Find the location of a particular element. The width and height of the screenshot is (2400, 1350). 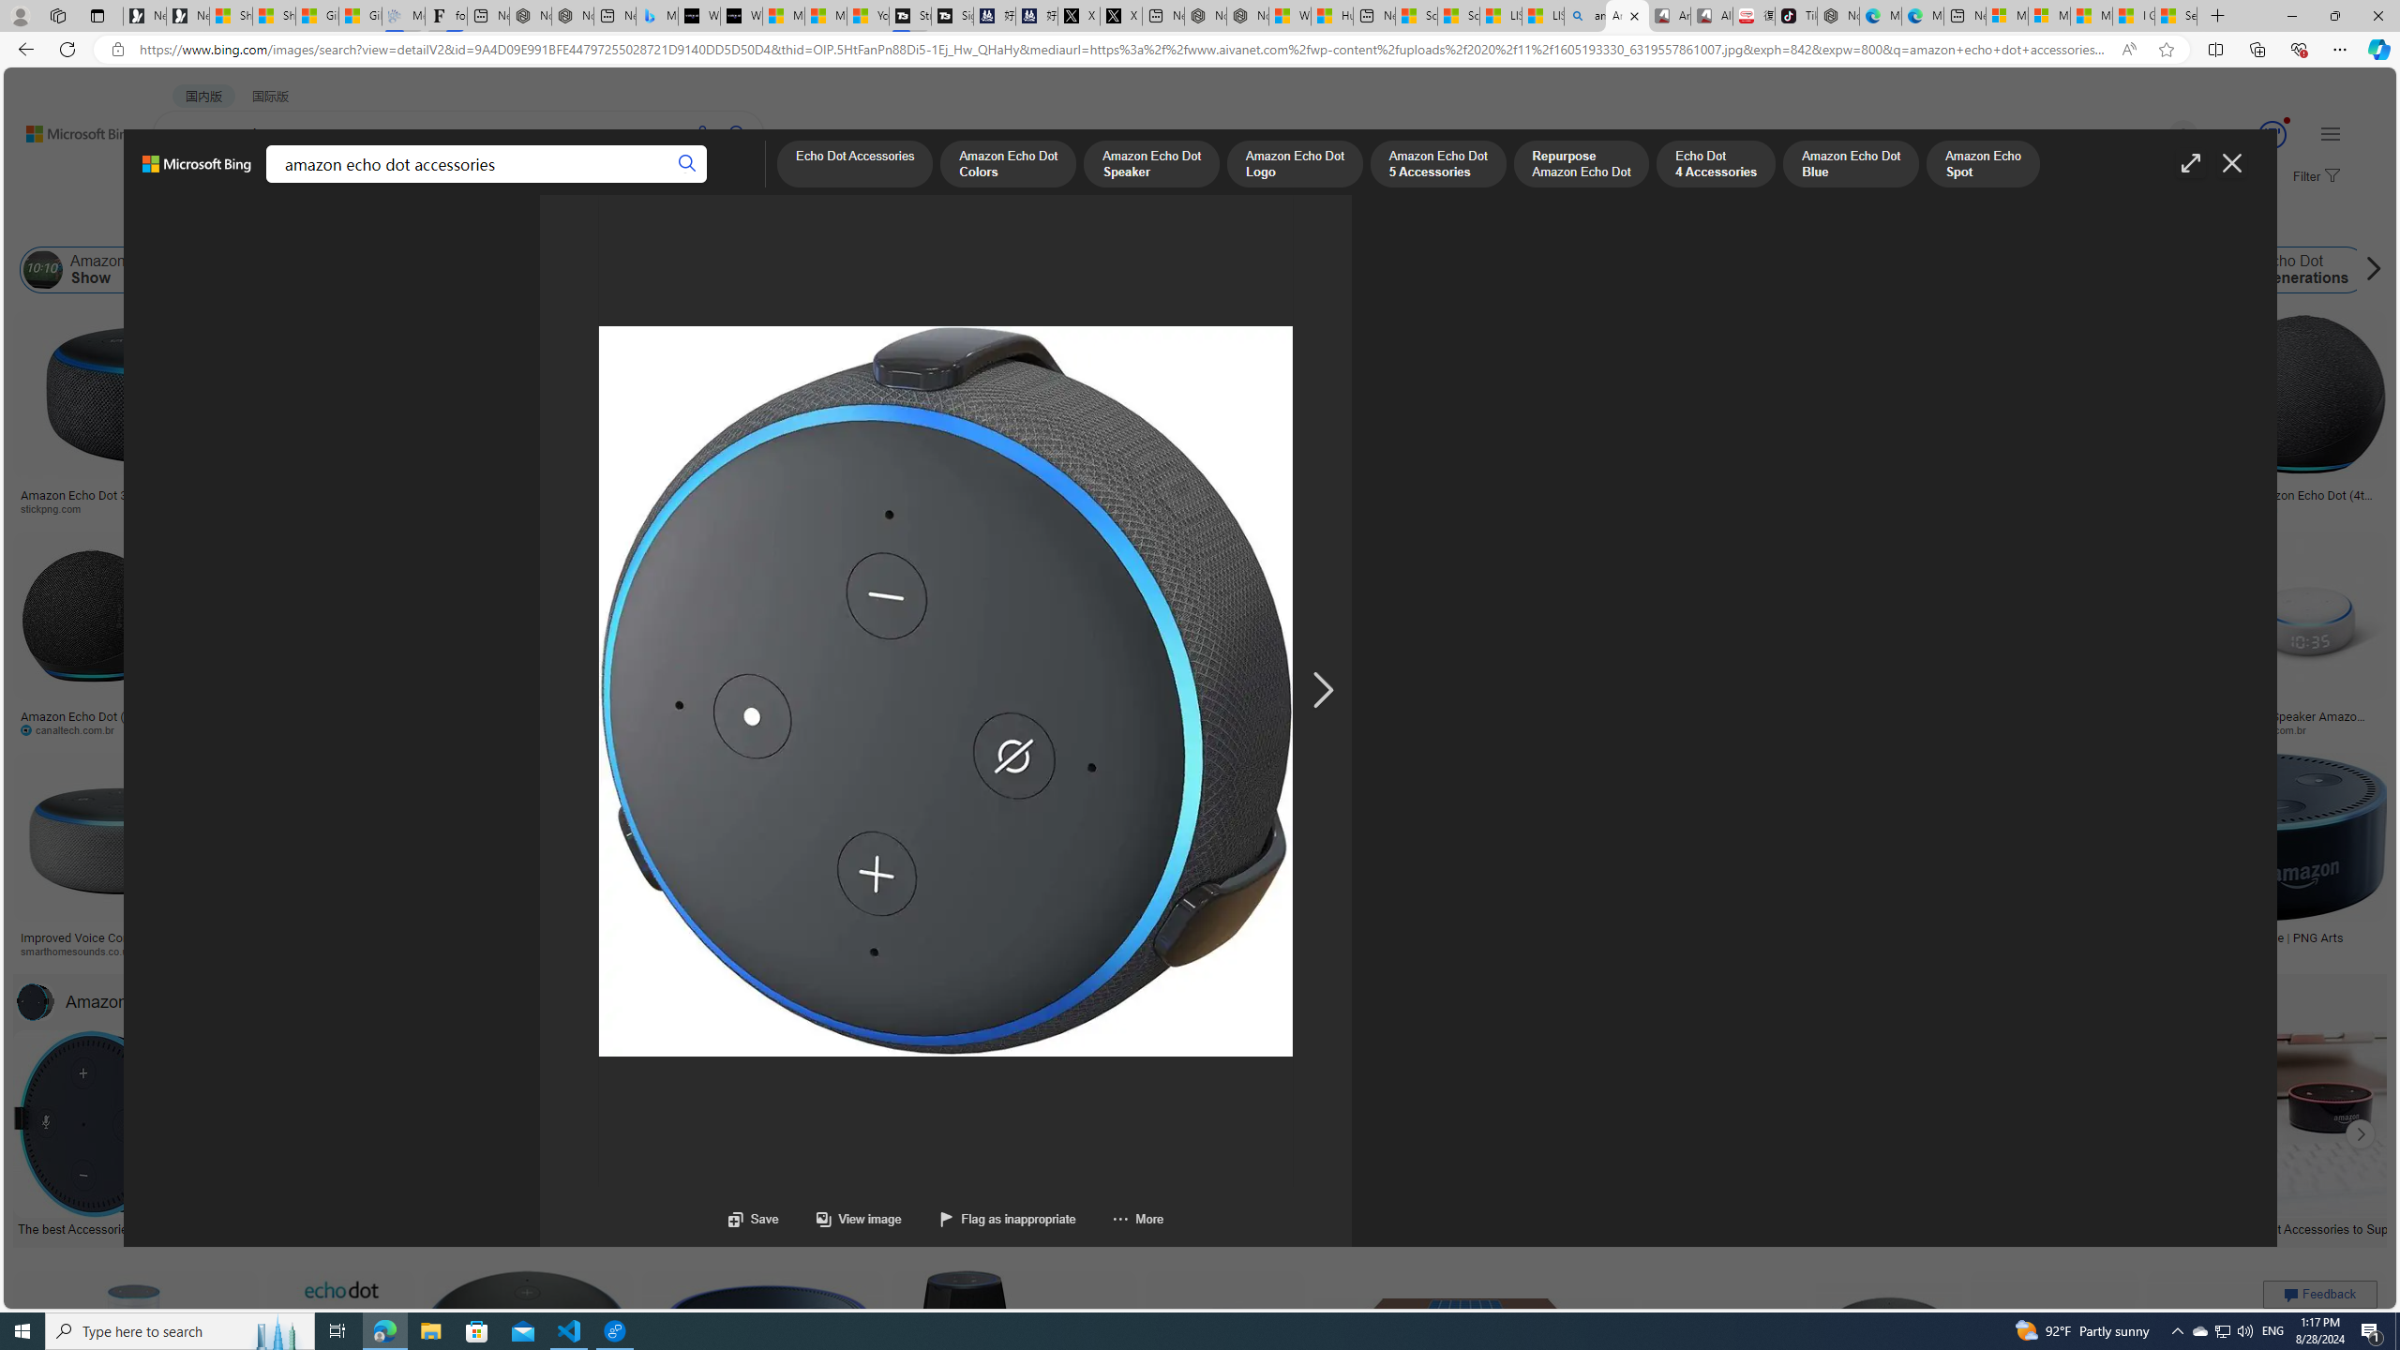

Best Amazon Echo Dot Accessories for 2024 is located at coordinates (1611, 1227).